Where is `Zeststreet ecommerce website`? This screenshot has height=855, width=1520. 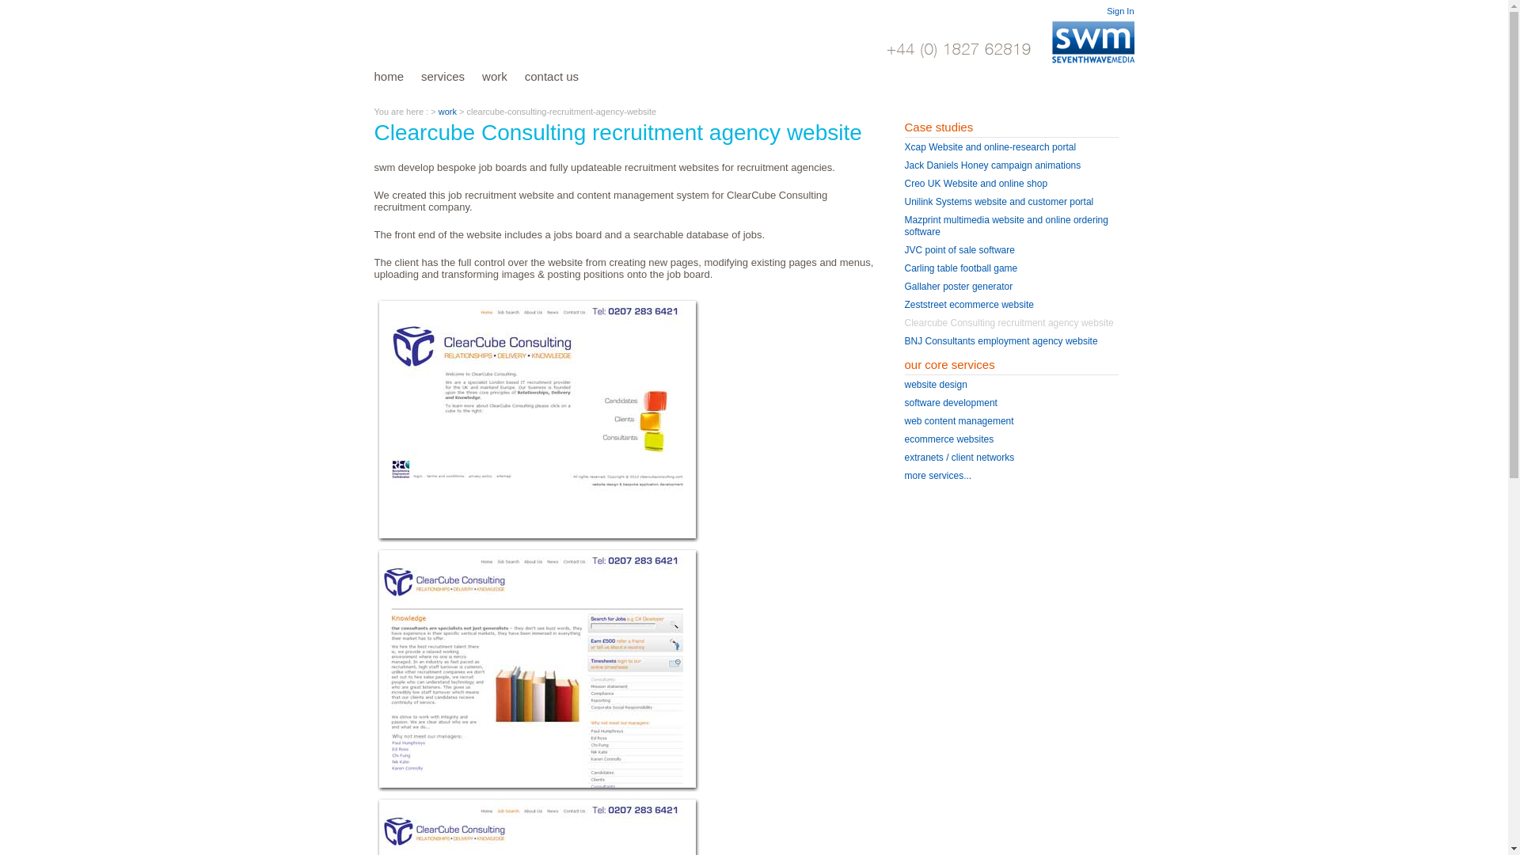
Zeststreet ecommerce website is located at coordinates (969, 305).